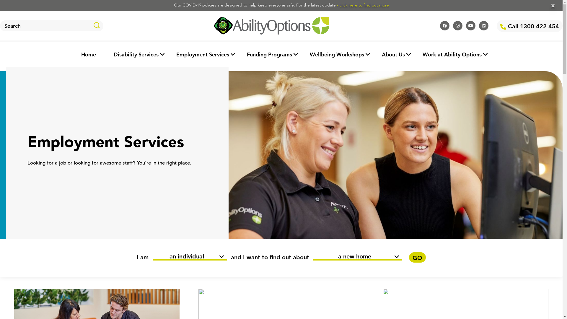 This screenshot has width=567, height=319. What do you see at coordinates (452, 54) in the screenshot?
I see `Work at Ability Options` at bounding box center [452, 54].